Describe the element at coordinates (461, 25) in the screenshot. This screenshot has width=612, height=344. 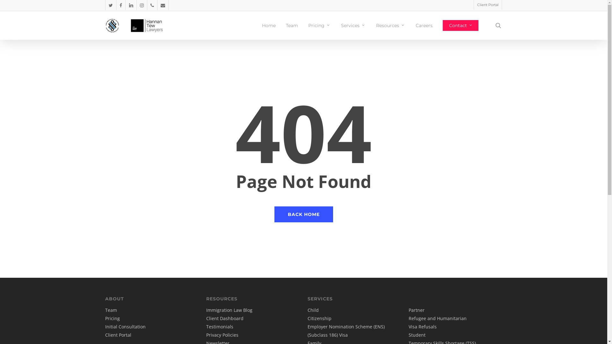
I see `Contact` at that location.